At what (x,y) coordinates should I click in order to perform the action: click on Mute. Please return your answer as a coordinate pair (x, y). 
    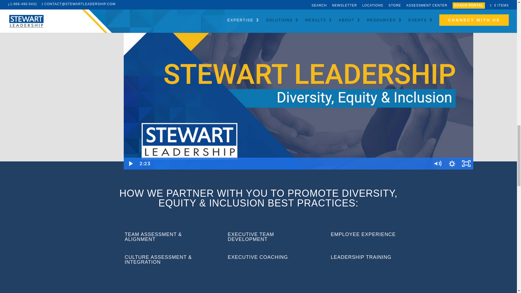
    Looking at the image, I should click on (438, 164).